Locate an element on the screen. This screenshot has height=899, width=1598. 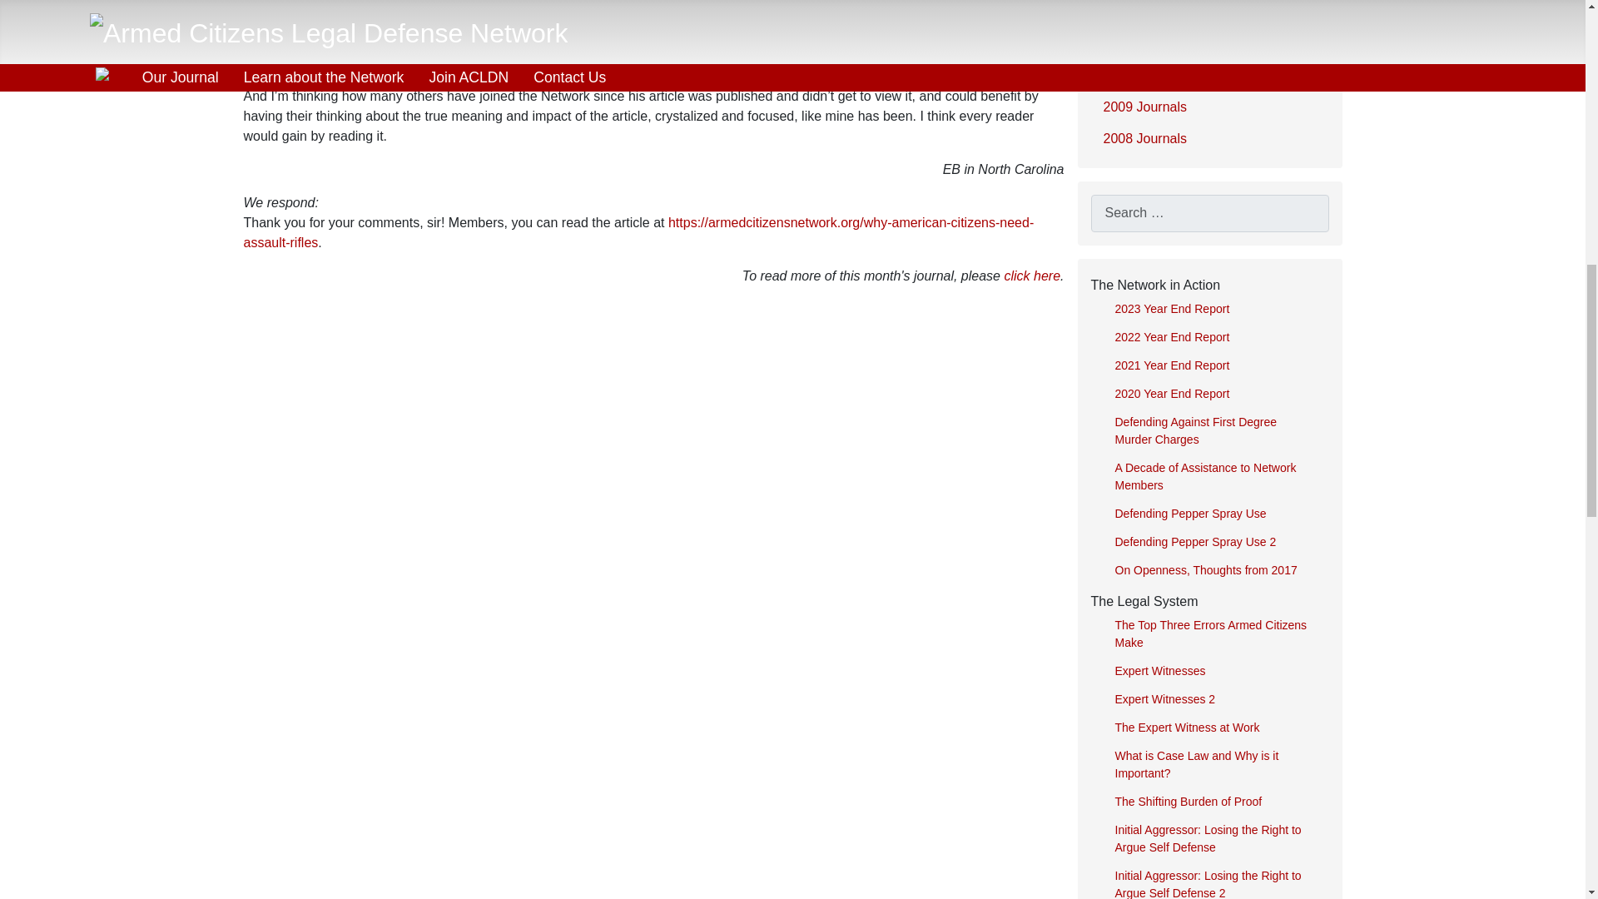
2011 Journals is located at coordinates (1208, 43).